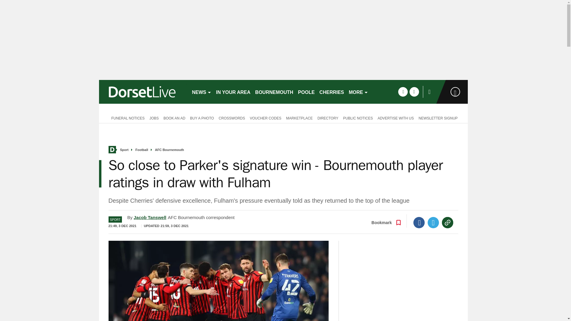 Image resolution: width=571 pixels, height=321 pixels. What do you see at coordinates (419, 222) in the screenshot?
I see `Facebook` at bounding box center [419, 222].